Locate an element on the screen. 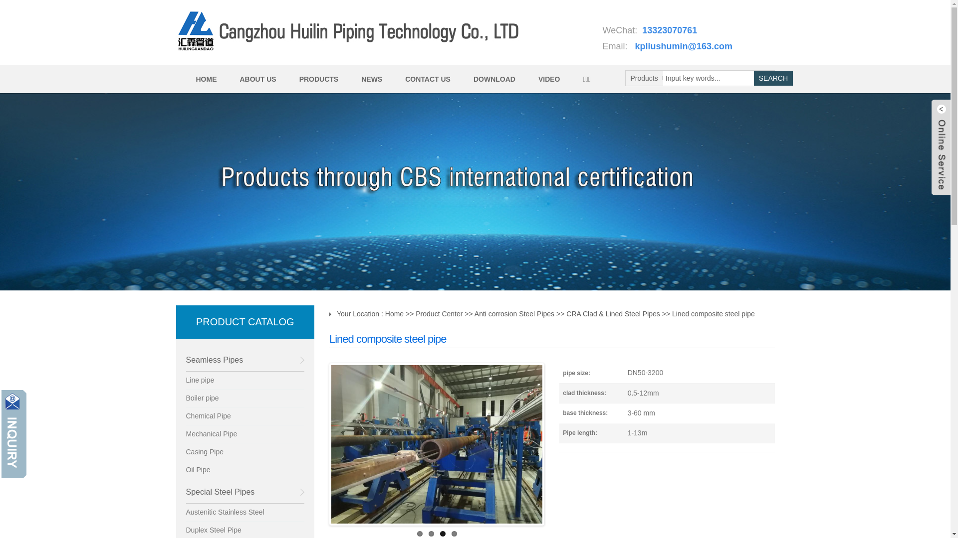  VIDEO is located at coordinates (548, 79).